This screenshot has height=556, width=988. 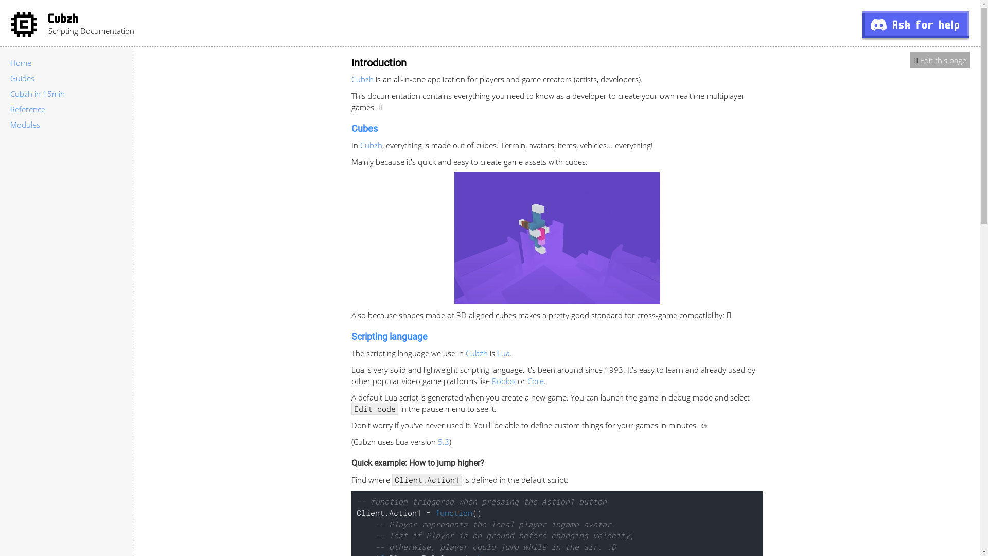 What do you see at coordinates (503, 353) in the screenshot?
I see `Lua` at bounding box center [503, 353].